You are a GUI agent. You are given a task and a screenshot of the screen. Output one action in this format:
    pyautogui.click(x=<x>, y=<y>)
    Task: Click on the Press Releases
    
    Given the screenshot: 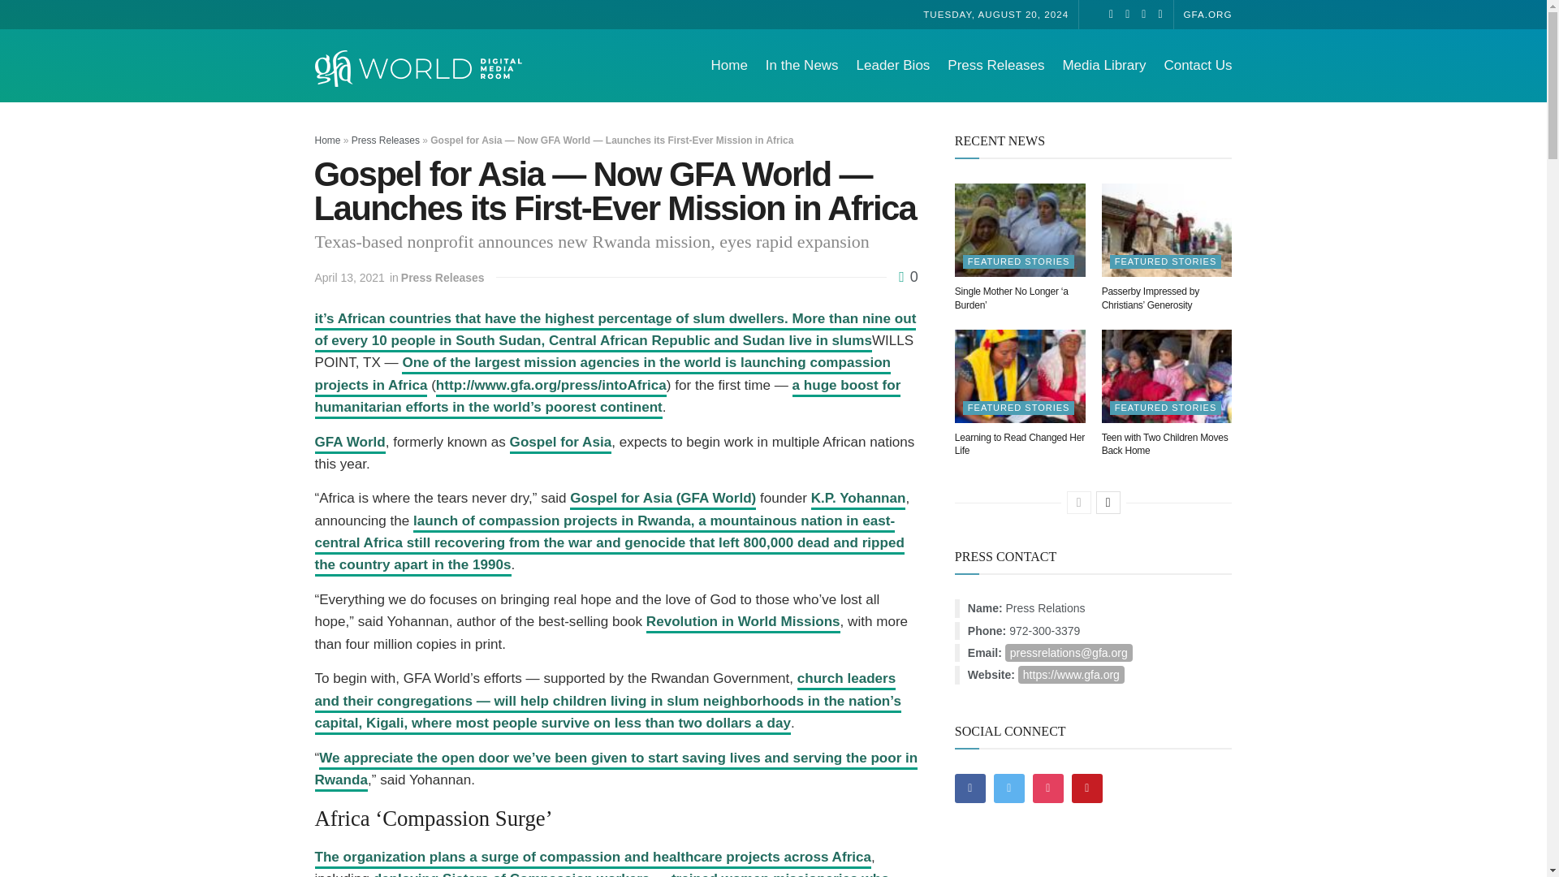 What is the action you would take?
    pyautogui.click(x=995, y=65)
    